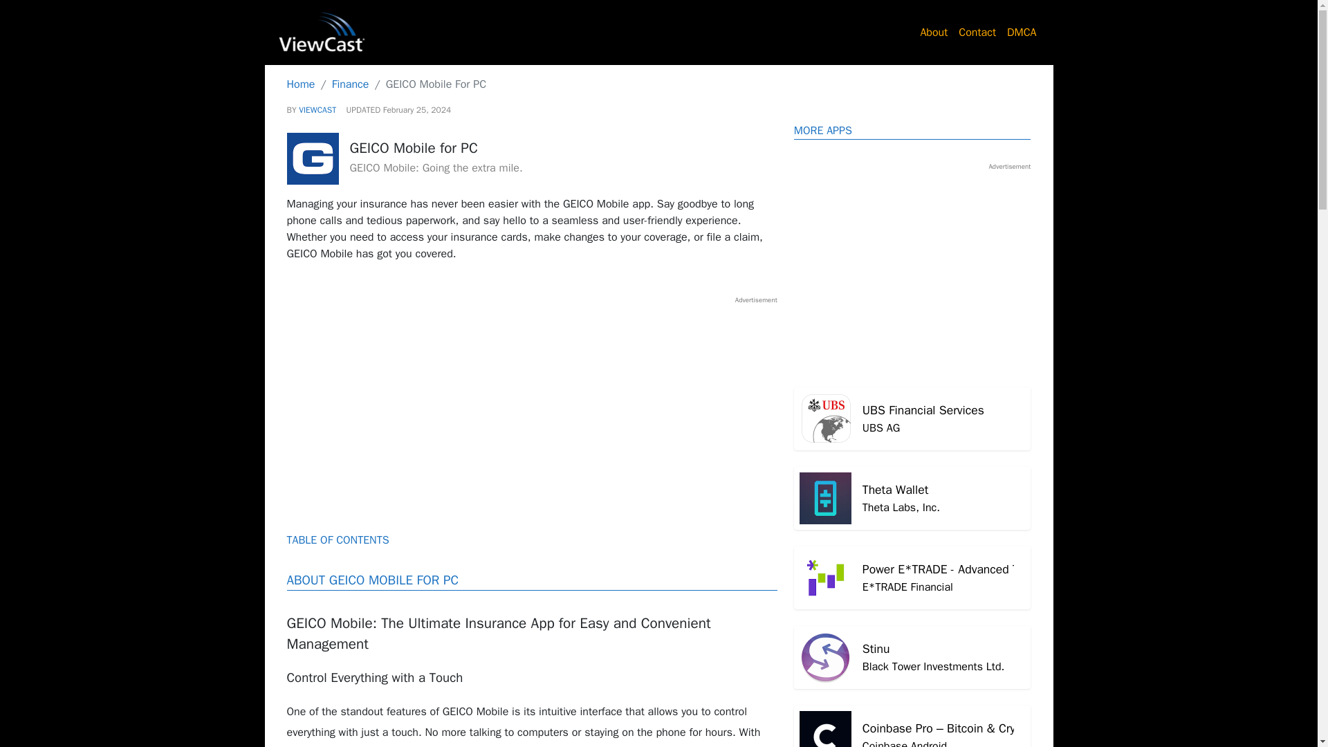 The image size is (1328, 747). What do you see at coordinates (350, 84) in the screenshot?
I see `GEICO Mobile for PC` at bounding box center [350, 84].